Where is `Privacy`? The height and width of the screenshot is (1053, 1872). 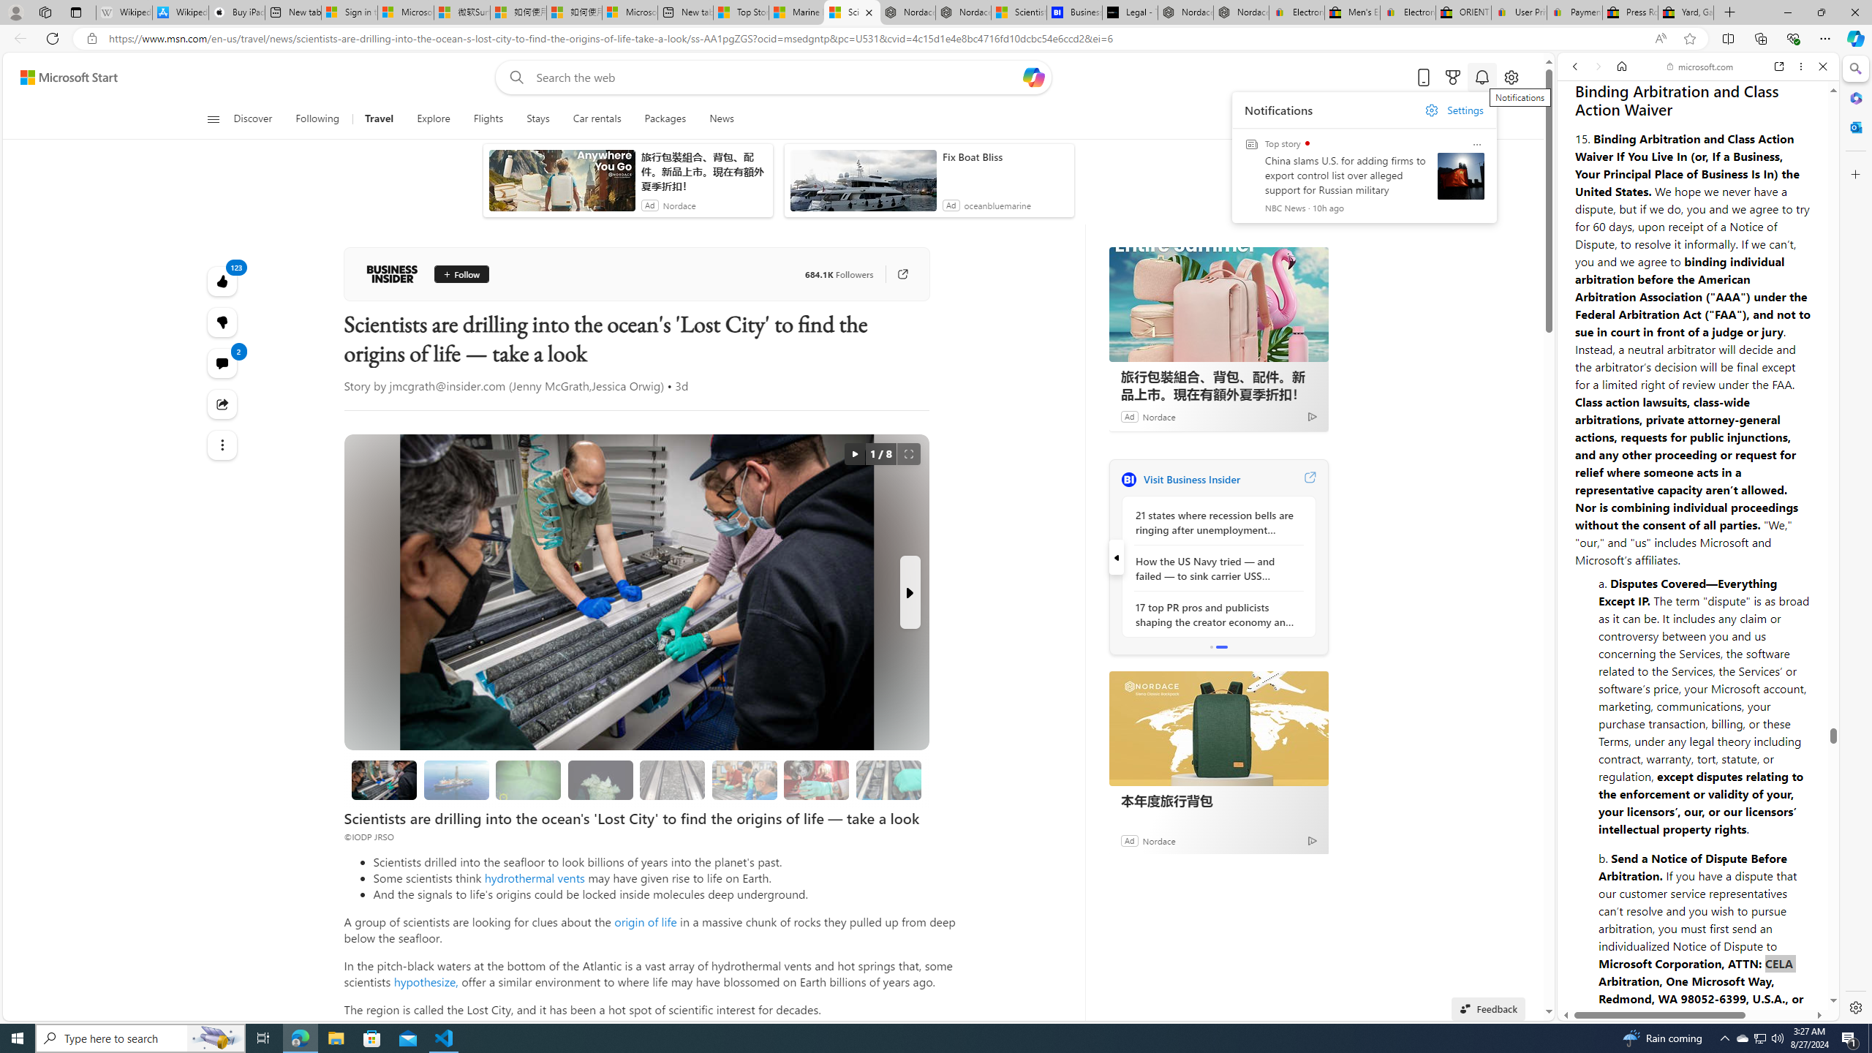
Privacy is located at coordinates (1610, 974).